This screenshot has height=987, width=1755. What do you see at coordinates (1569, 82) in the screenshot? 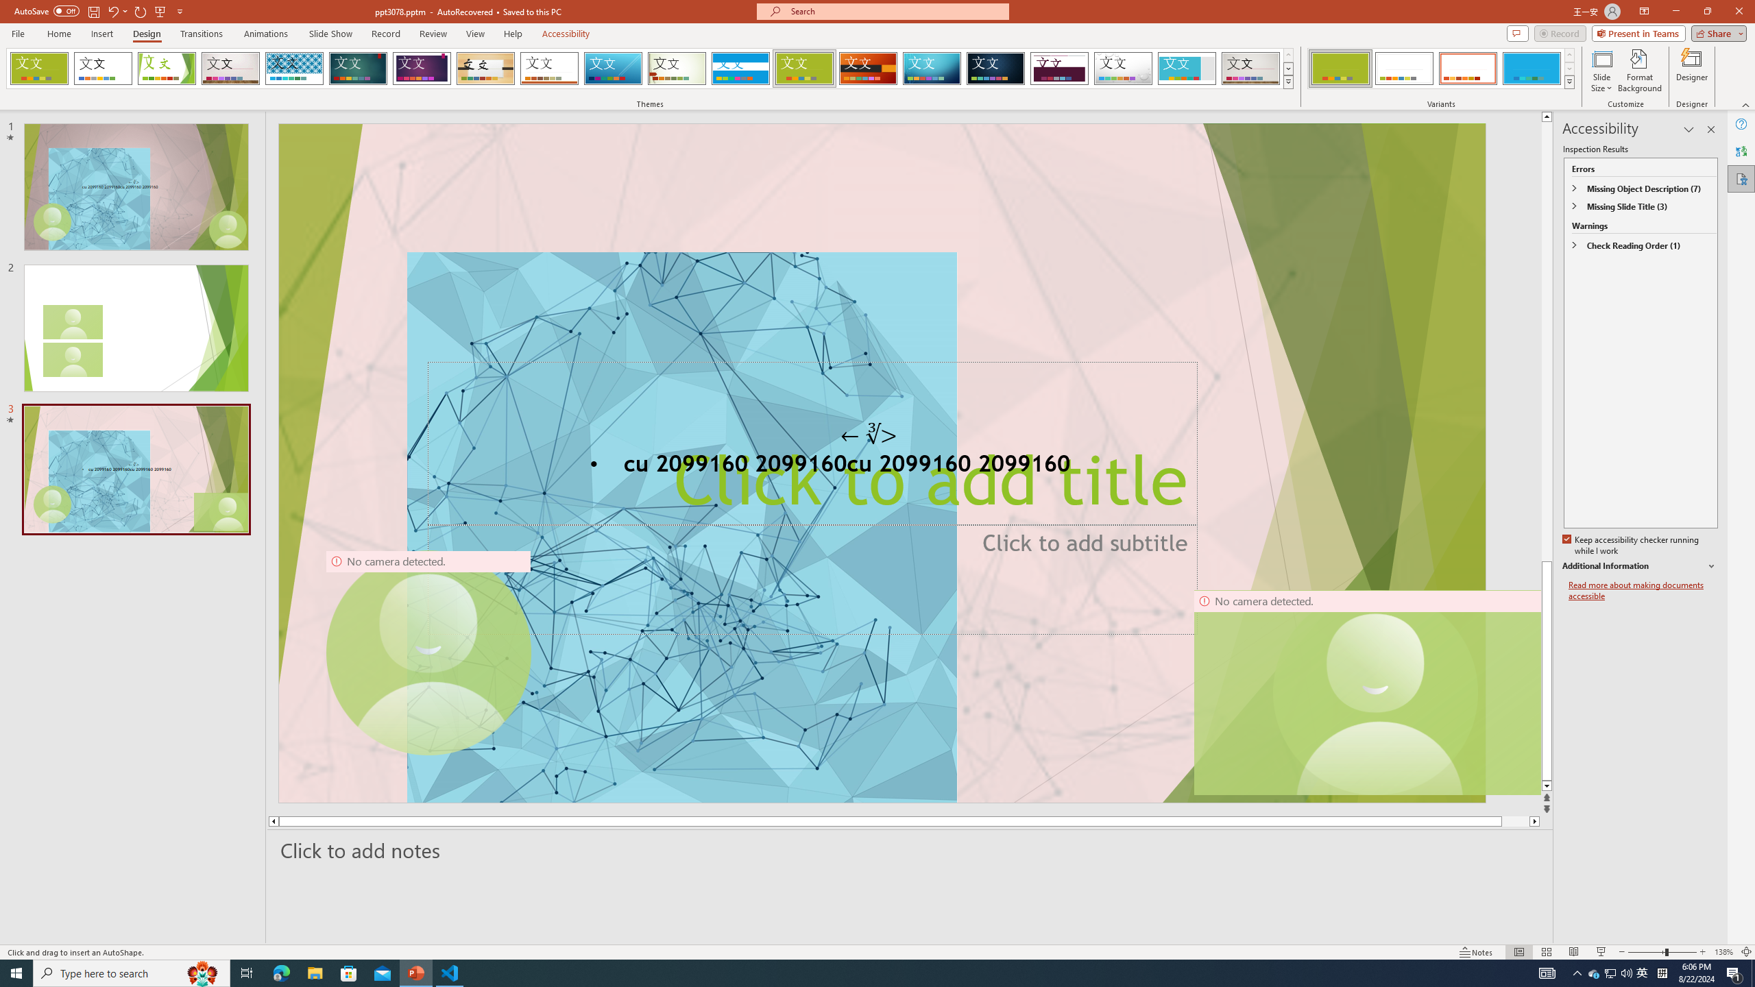
I see `Variants` at bounding box center [1569, 82].